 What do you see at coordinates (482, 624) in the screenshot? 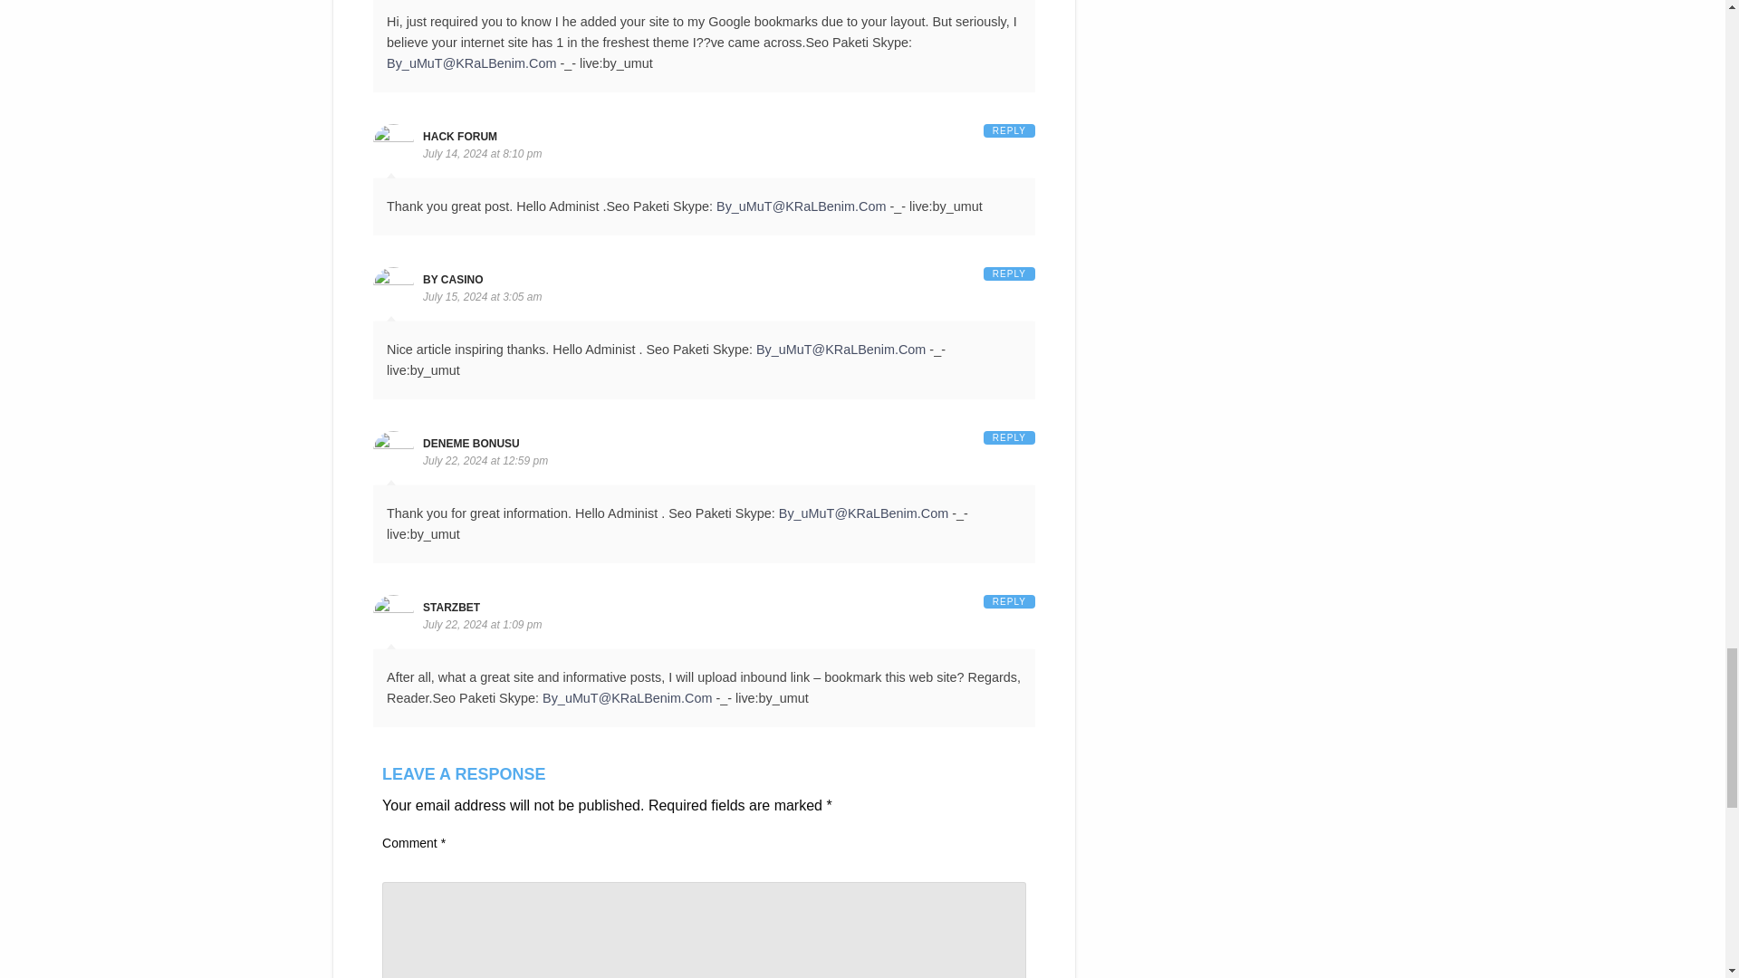
I see `July 22, 2024 at 1:09 pm` at bounding box center [482, 624].